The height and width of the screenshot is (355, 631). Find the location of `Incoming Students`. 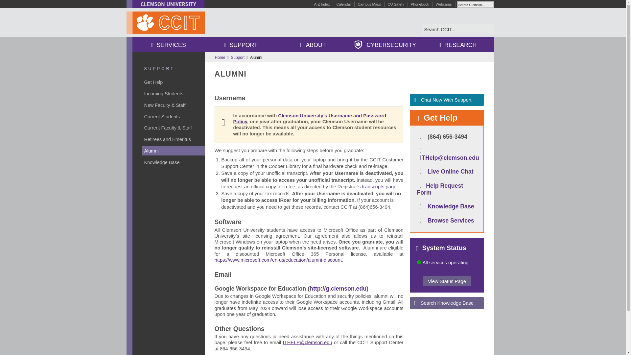

Incoming Students is located at coordinates (173, 94).